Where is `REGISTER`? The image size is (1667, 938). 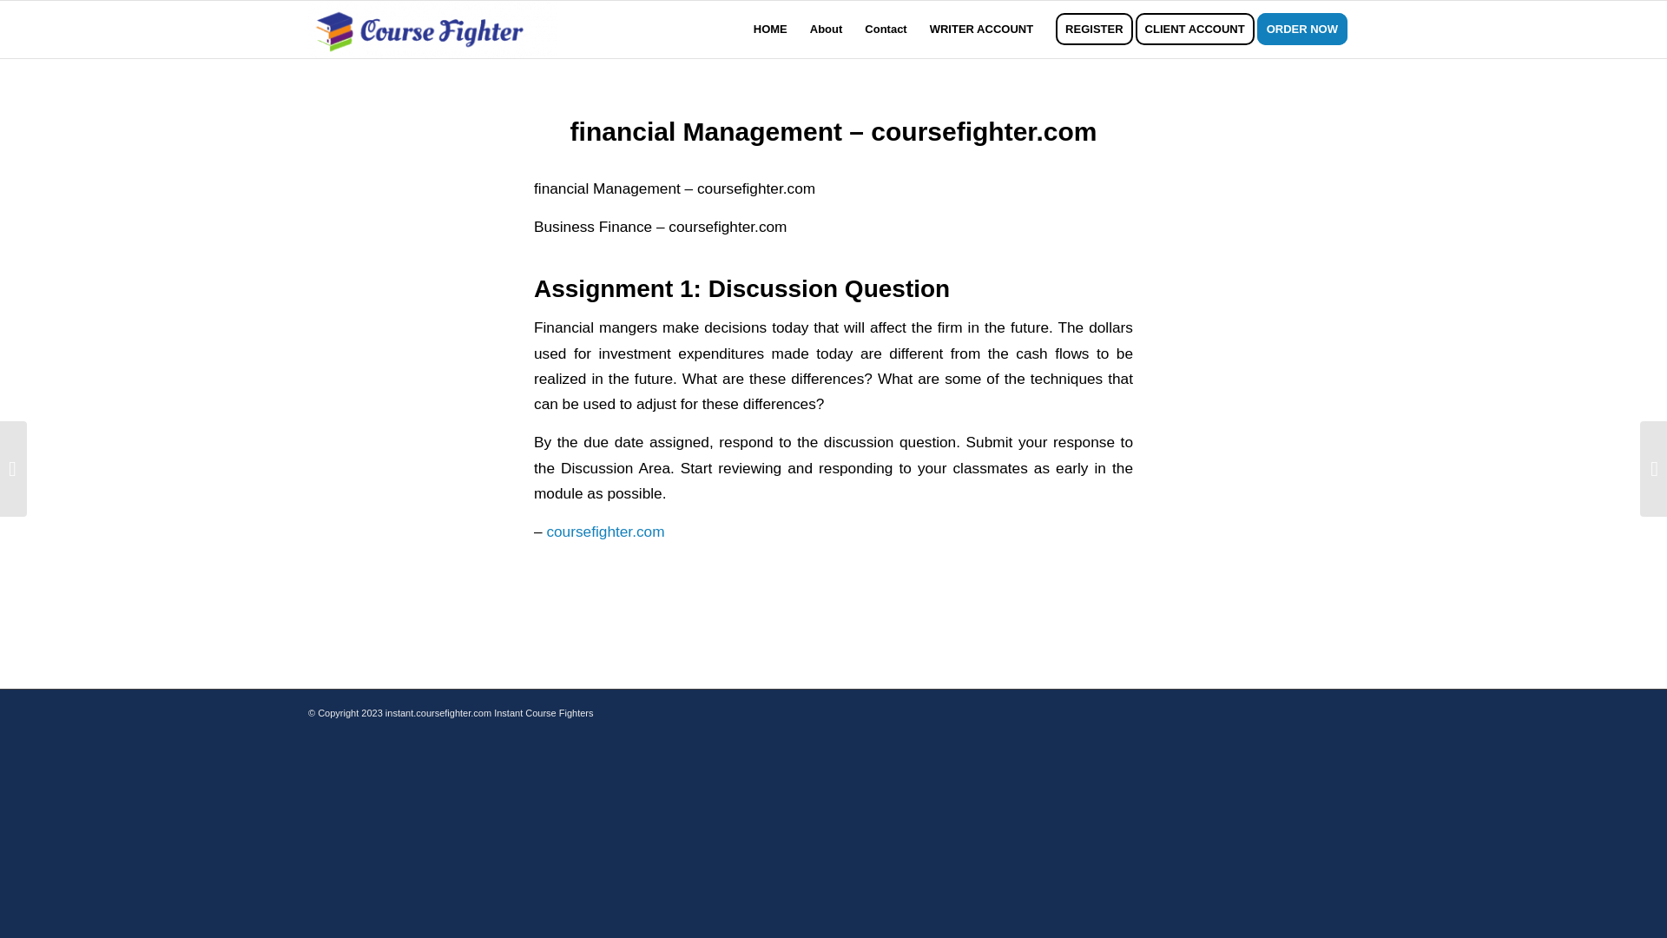
REGISTER is located at coordinates (1094, 30).